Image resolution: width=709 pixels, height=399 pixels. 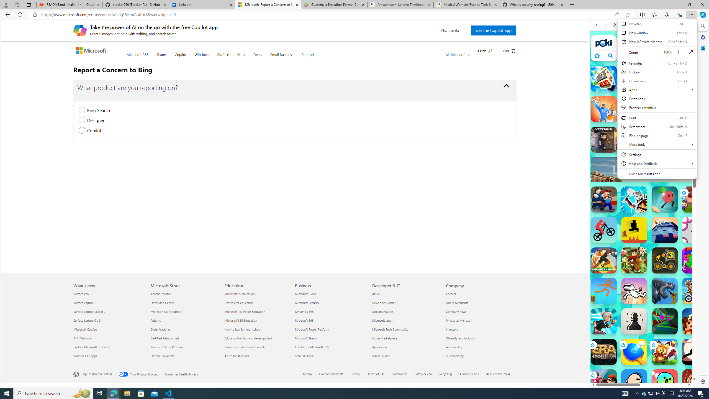 I want to click on Devices for education, so click(x=258, y=303).